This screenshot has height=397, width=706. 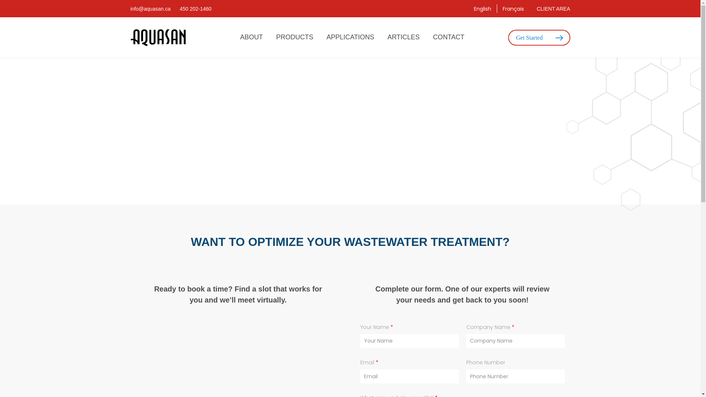 What do you see at coordinates (350, 37) in the screenshot?
I see `APPLICATIONS` at bounding box center [350, 37].